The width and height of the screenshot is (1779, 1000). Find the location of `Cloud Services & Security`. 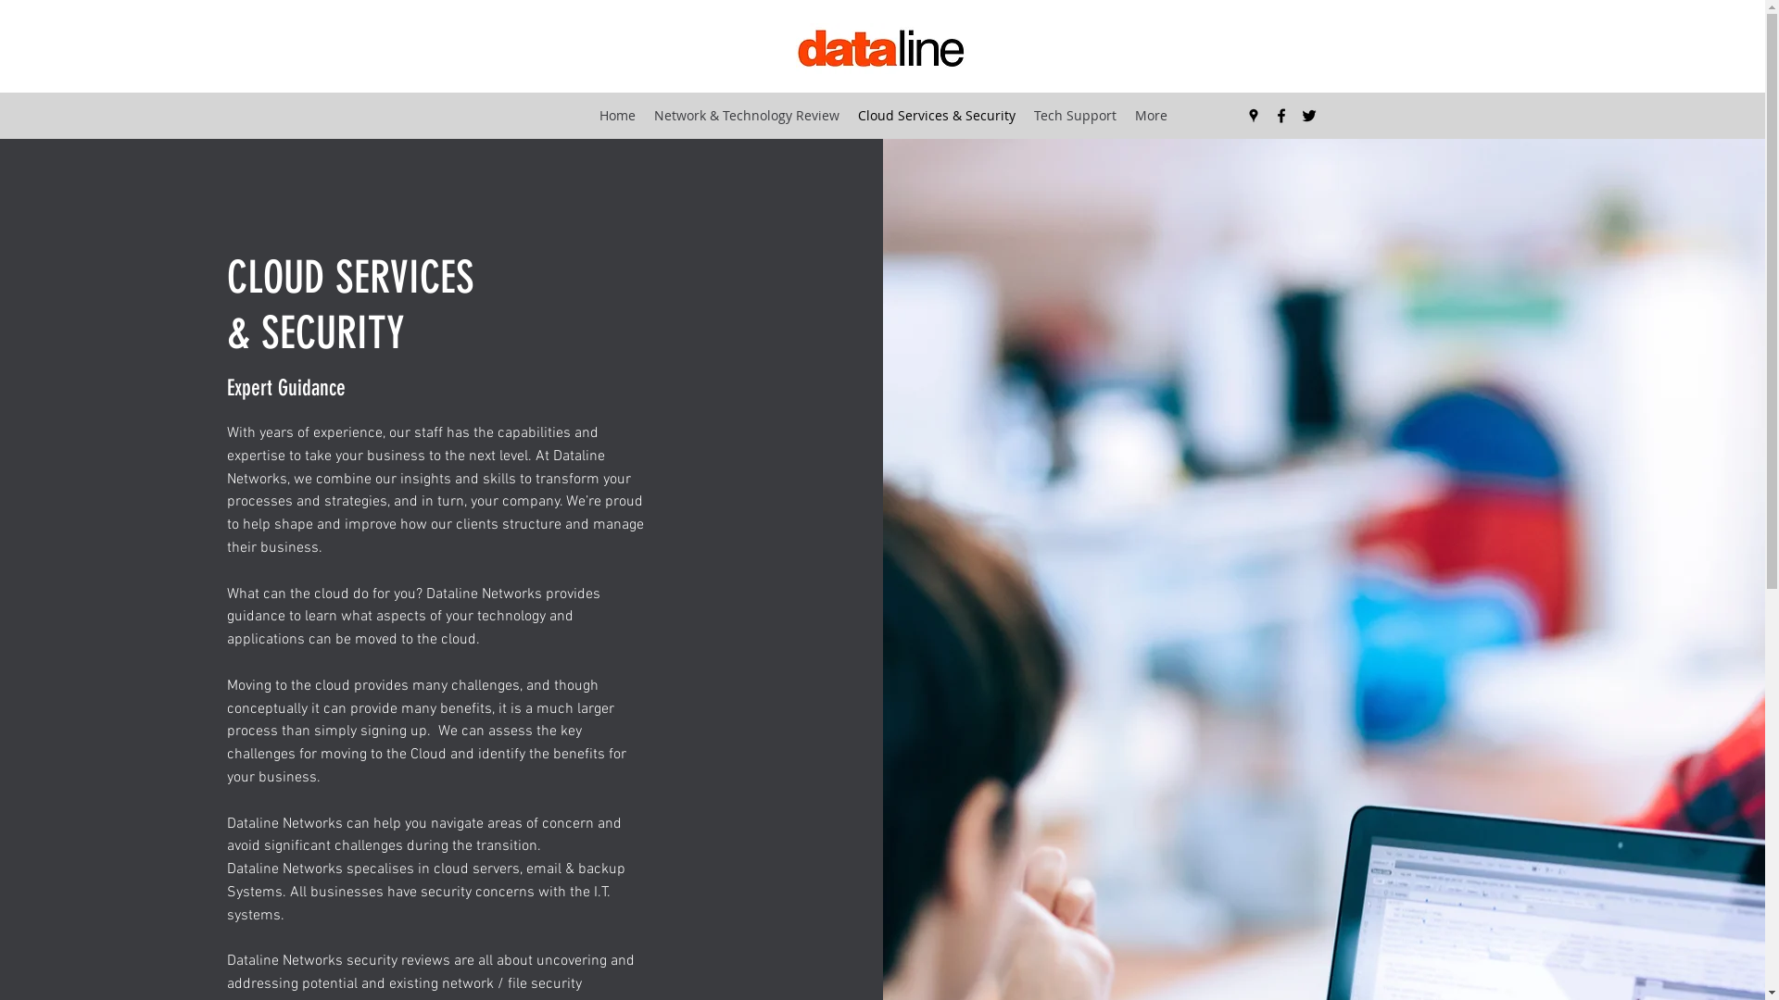

Cloud Services & Security is located at coordinates (937, 116).